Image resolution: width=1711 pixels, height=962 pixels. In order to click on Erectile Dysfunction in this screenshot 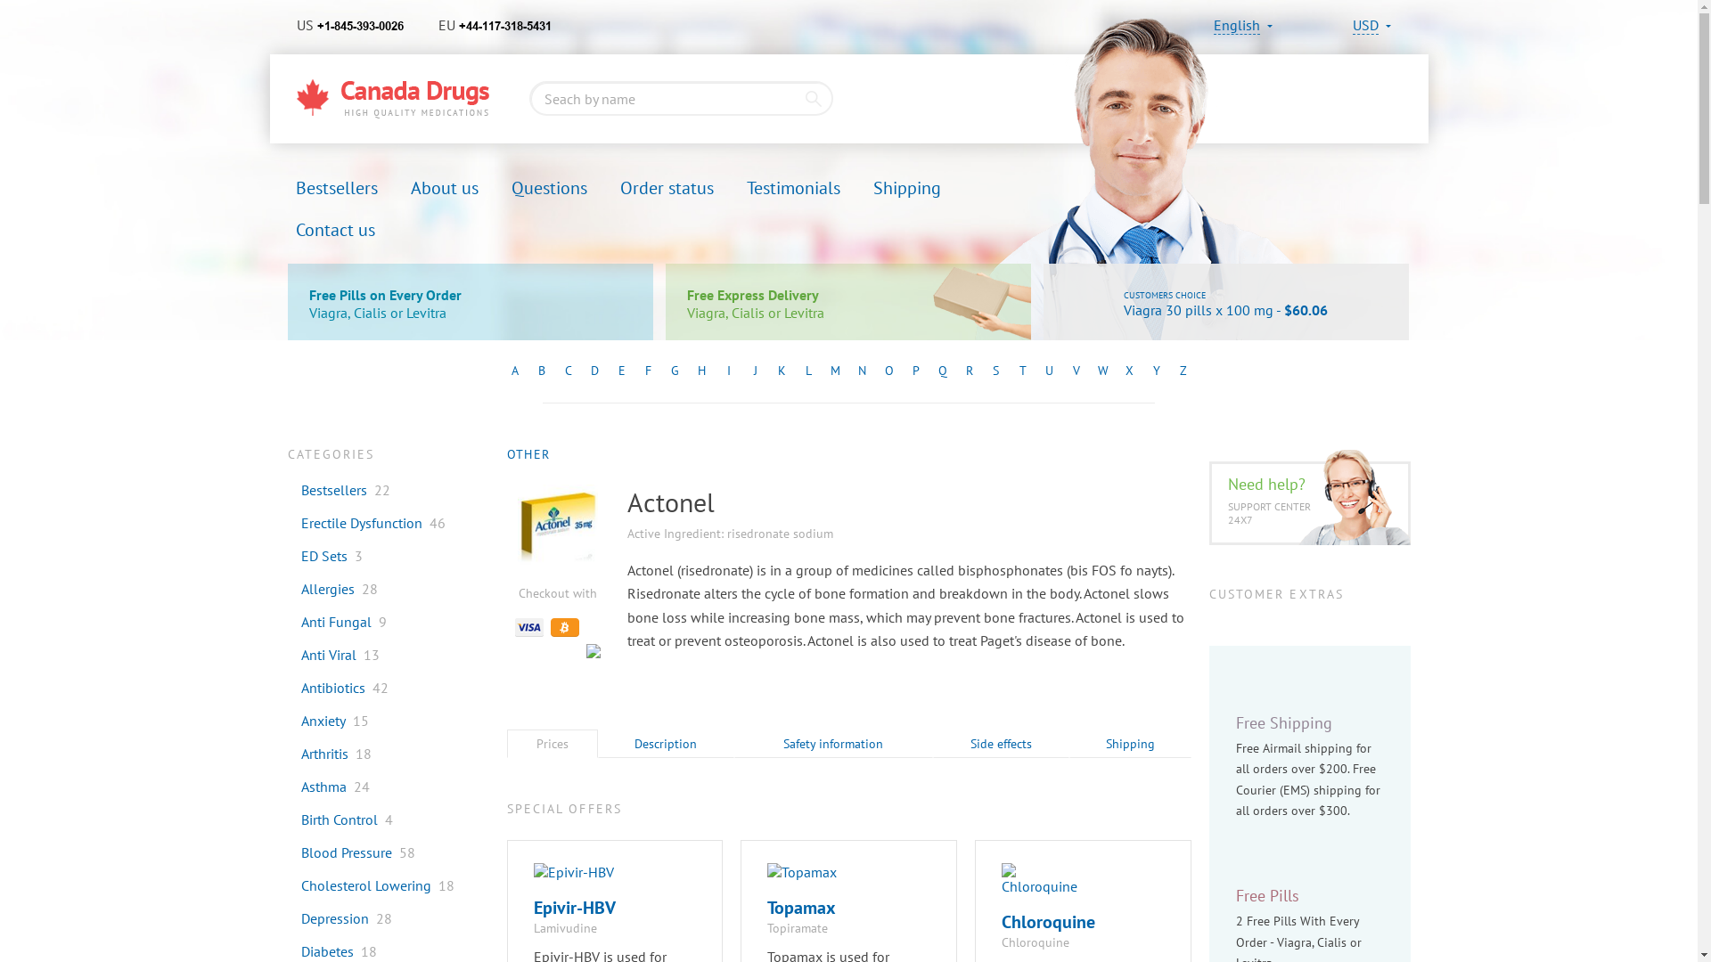, I will do `click(355, 523)`.